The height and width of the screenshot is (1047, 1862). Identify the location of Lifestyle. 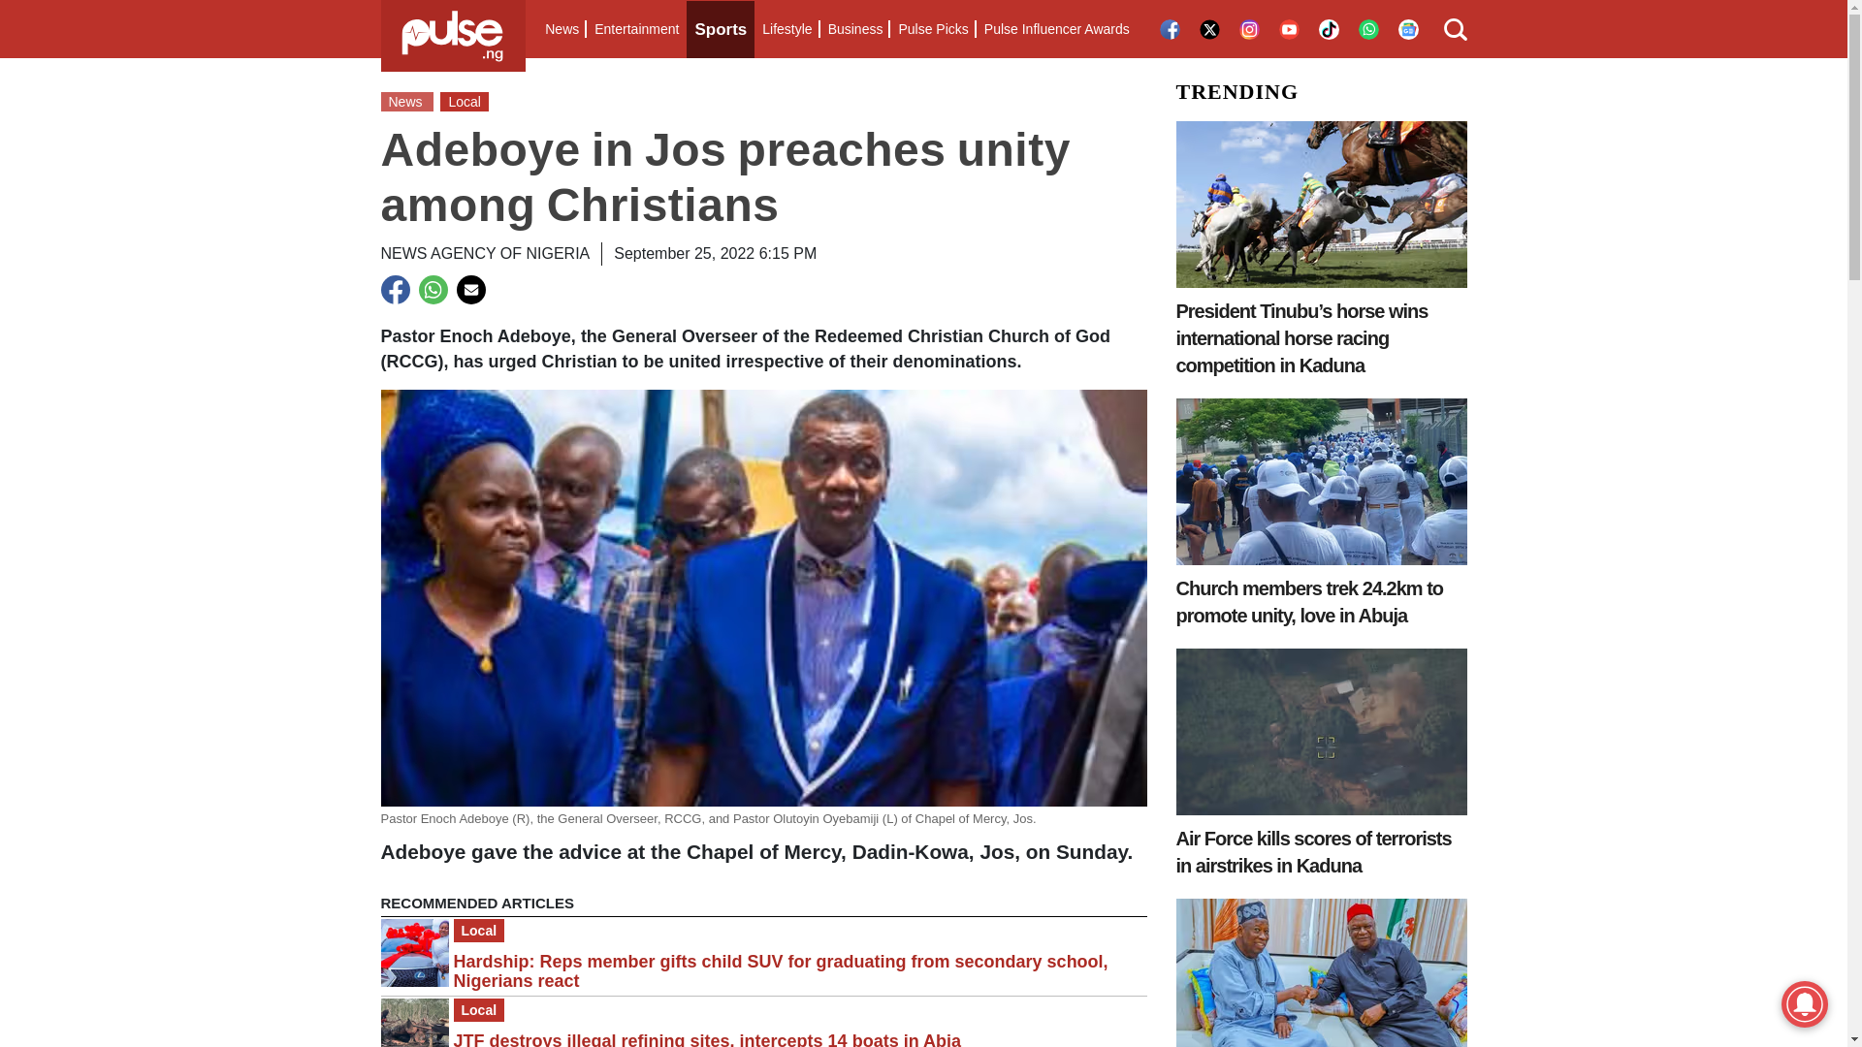
(786, 29).